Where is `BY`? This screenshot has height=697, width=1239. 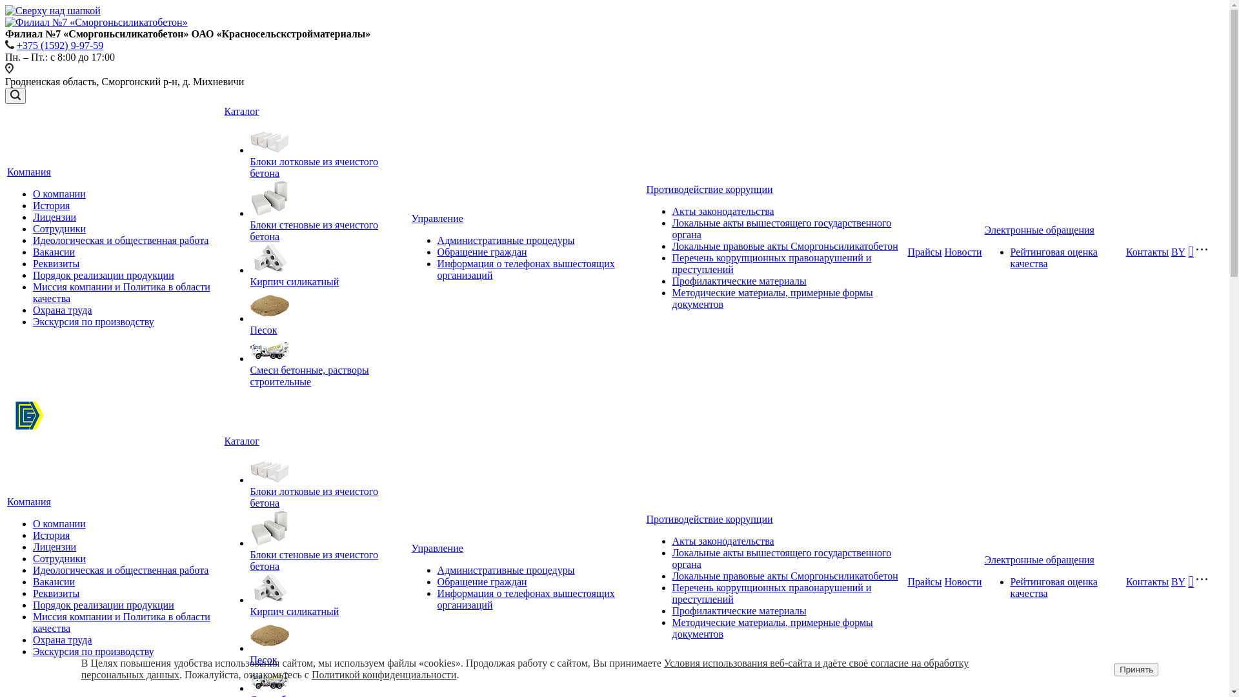 BY is located at coordinates (1178, 252).